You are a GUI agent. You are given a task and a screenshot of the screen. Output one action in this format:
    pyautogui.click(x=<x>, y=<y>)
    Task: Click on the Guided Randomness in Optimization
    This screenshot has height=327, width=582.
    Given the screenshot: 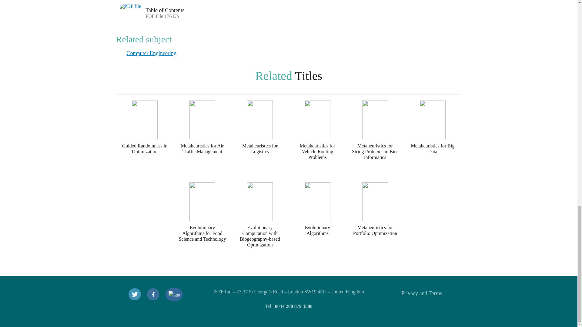 What is the action you would take?
    pyautogui.click(x=145, y=141)
    